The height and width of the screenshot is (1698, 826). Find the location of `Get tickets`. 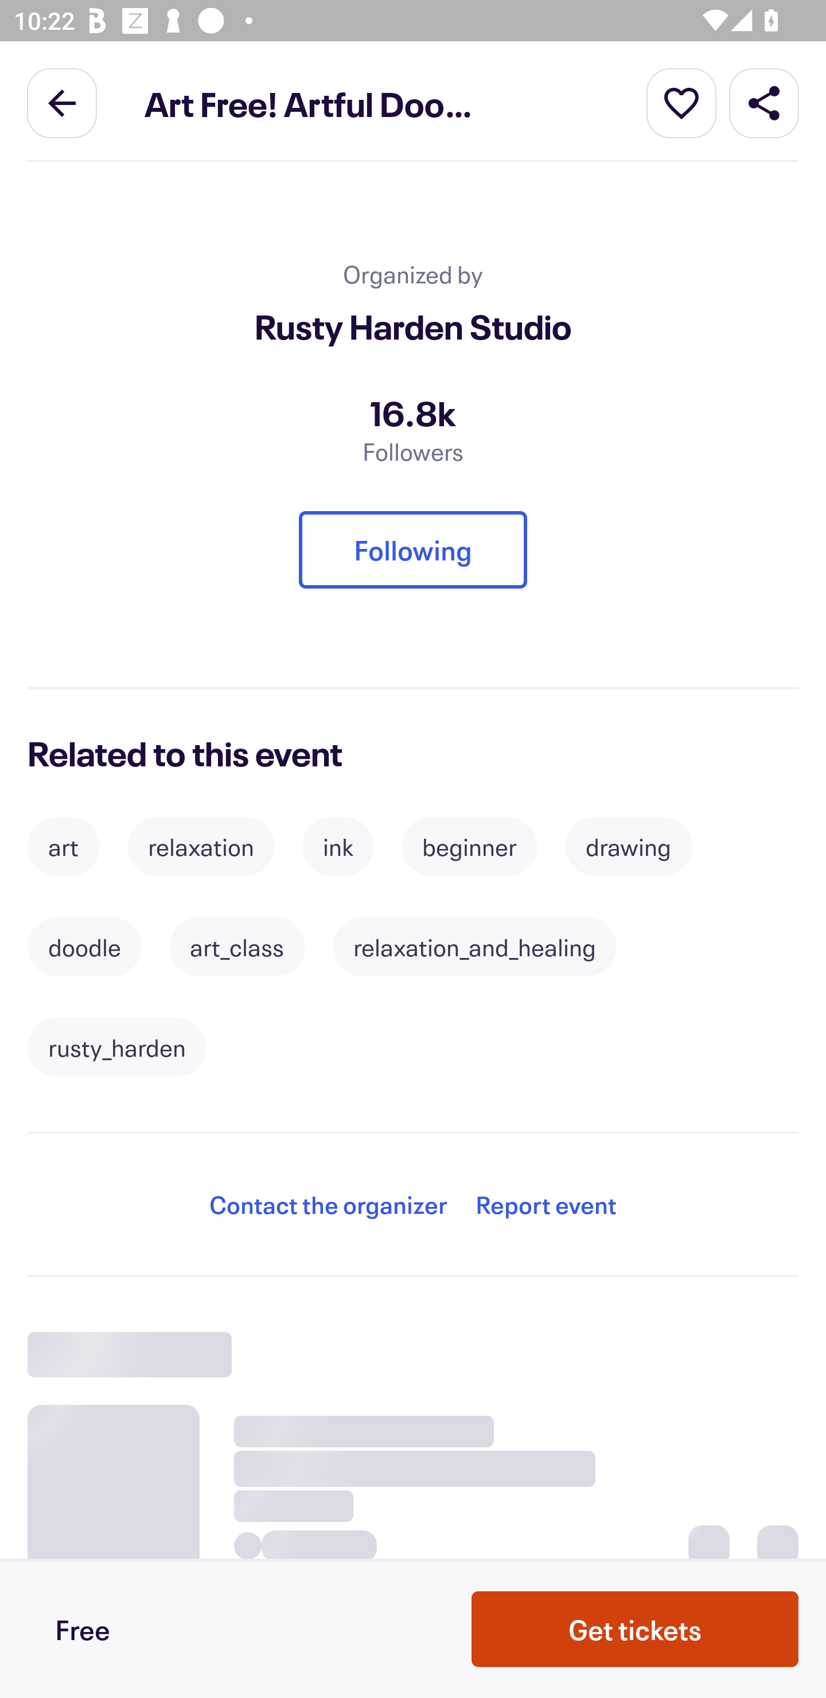

Get tickets is located at coordinates (635, 1629).